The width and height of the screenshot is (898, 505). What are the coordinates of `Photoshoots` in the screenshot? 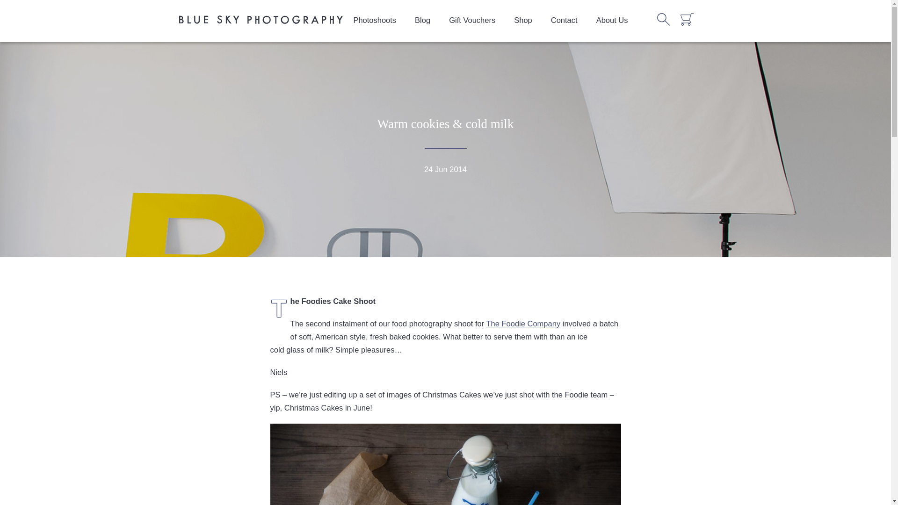 It's located at (375, 20).